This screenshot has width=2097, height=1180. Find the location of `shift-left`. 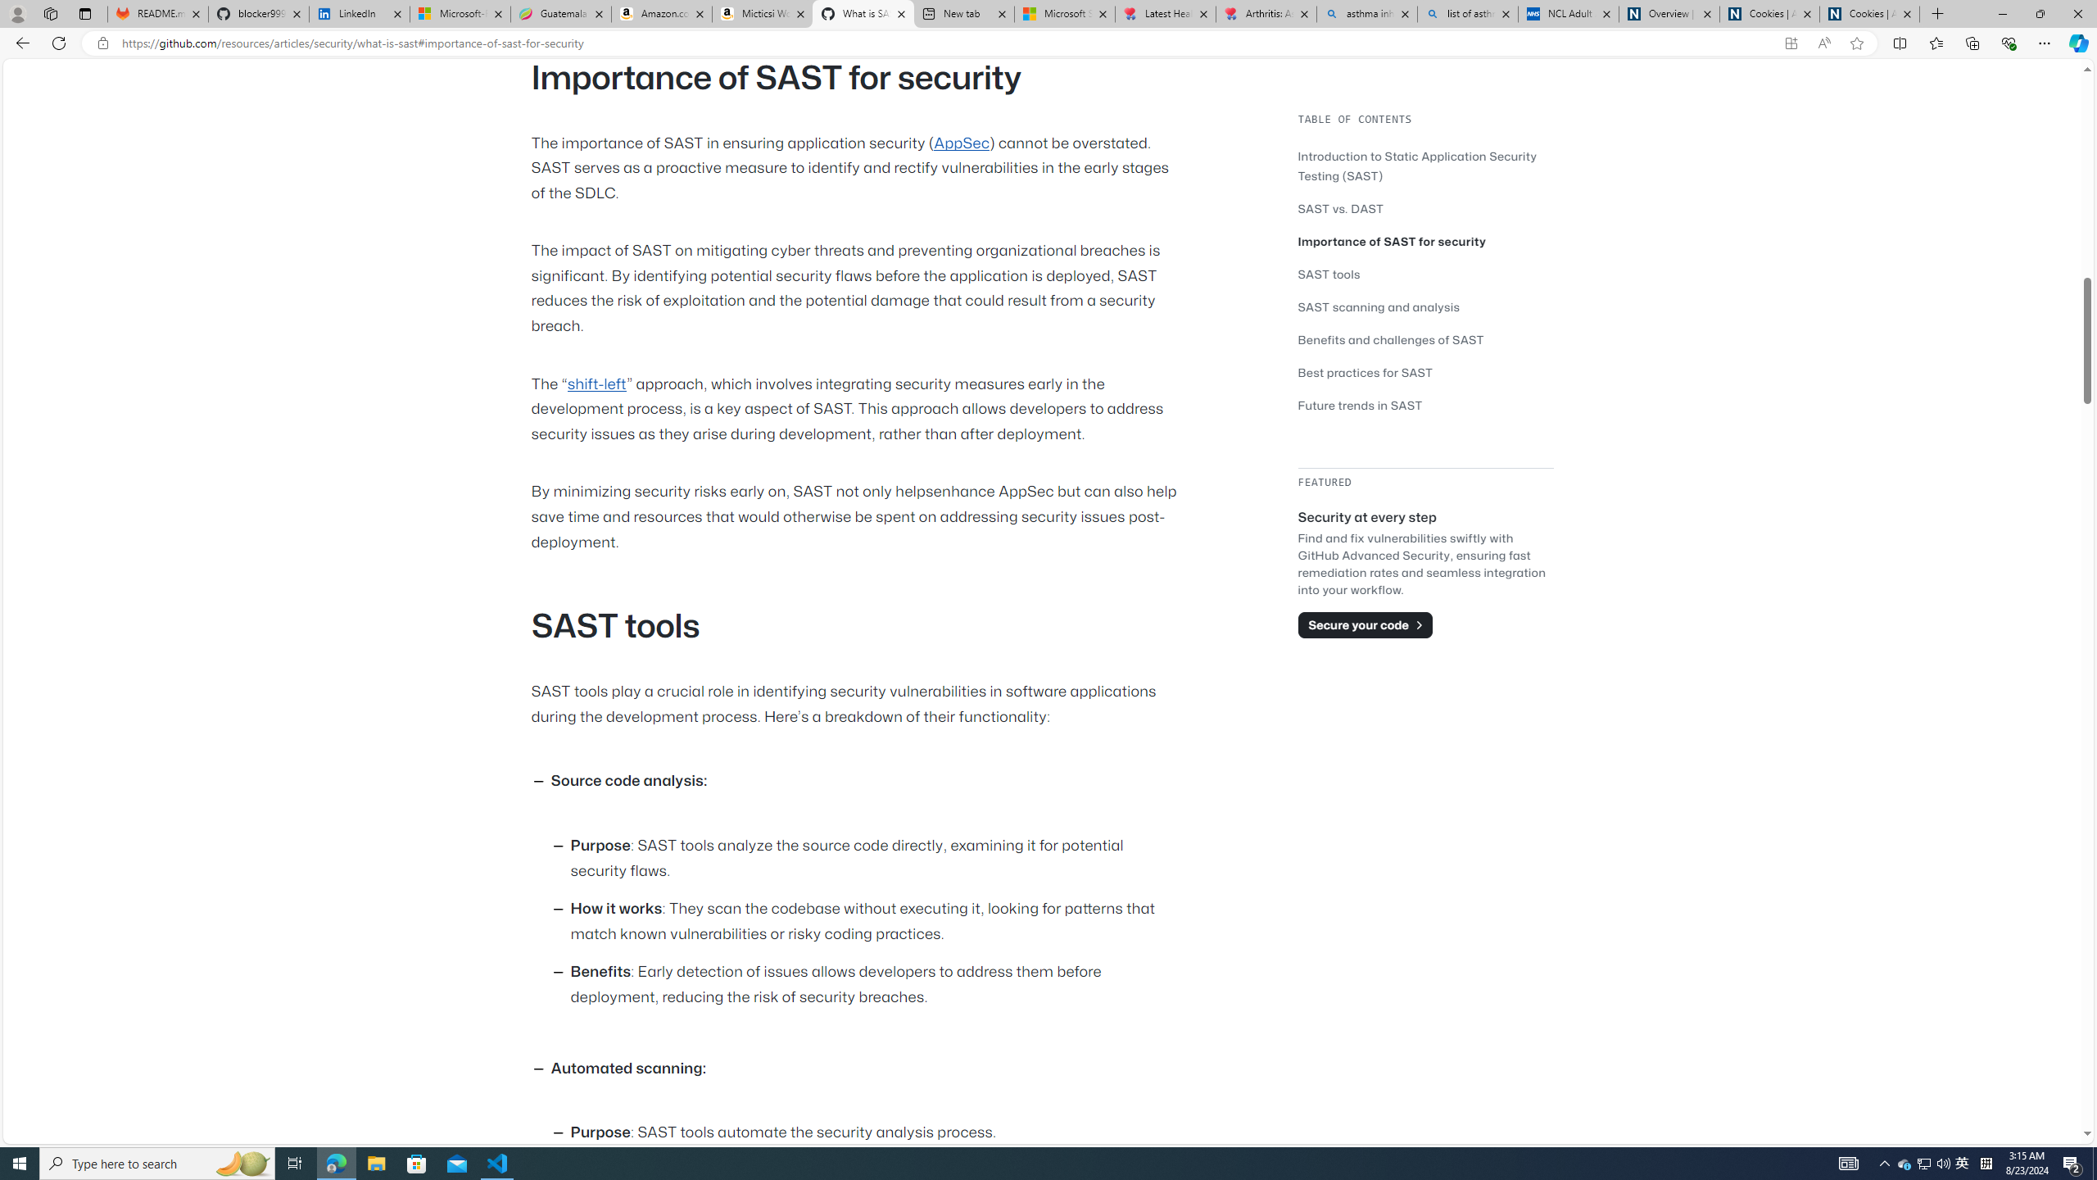

shift-left is located at coordinates (596, 383).